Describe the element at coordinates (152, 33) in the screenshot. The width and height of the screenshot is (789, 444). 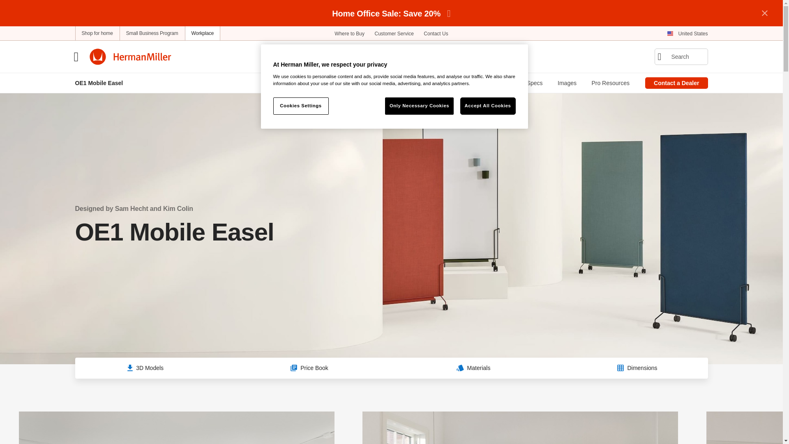
I see `Small Business Program` at that location.